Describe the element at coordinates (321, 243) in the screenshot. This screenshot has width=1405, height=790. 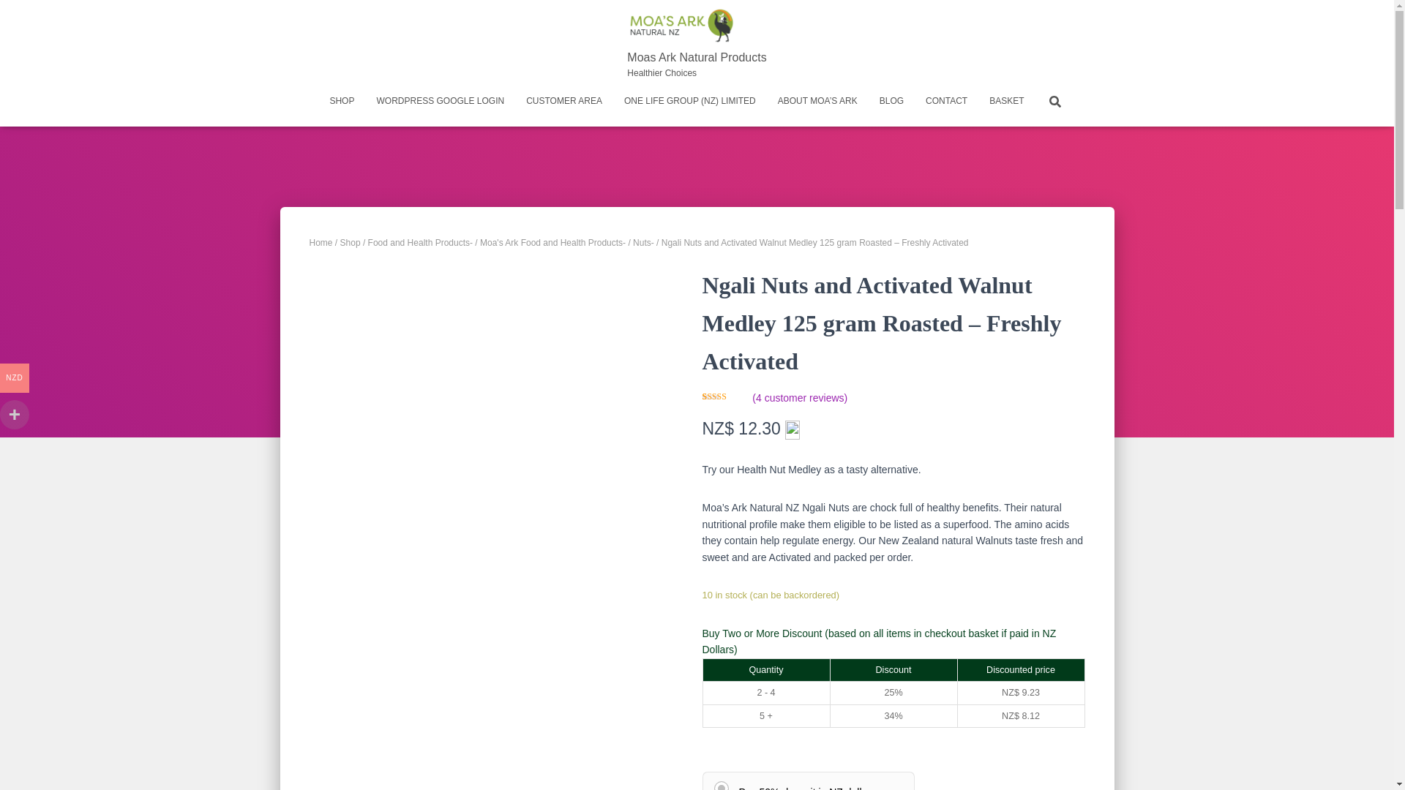
I see `Home` at that location.